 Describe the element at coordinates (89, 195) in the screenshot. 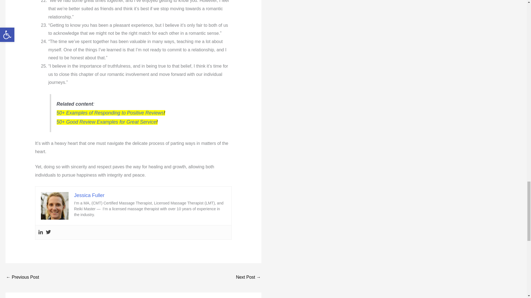

I see `Jessica Fuller` at that location.